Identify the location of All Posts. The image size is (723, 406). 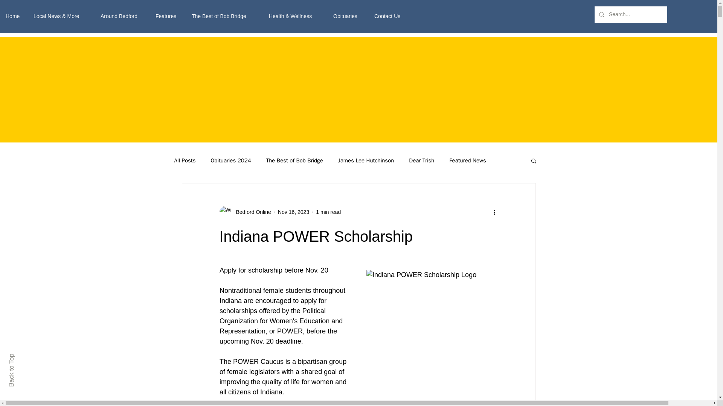
(185, 161).